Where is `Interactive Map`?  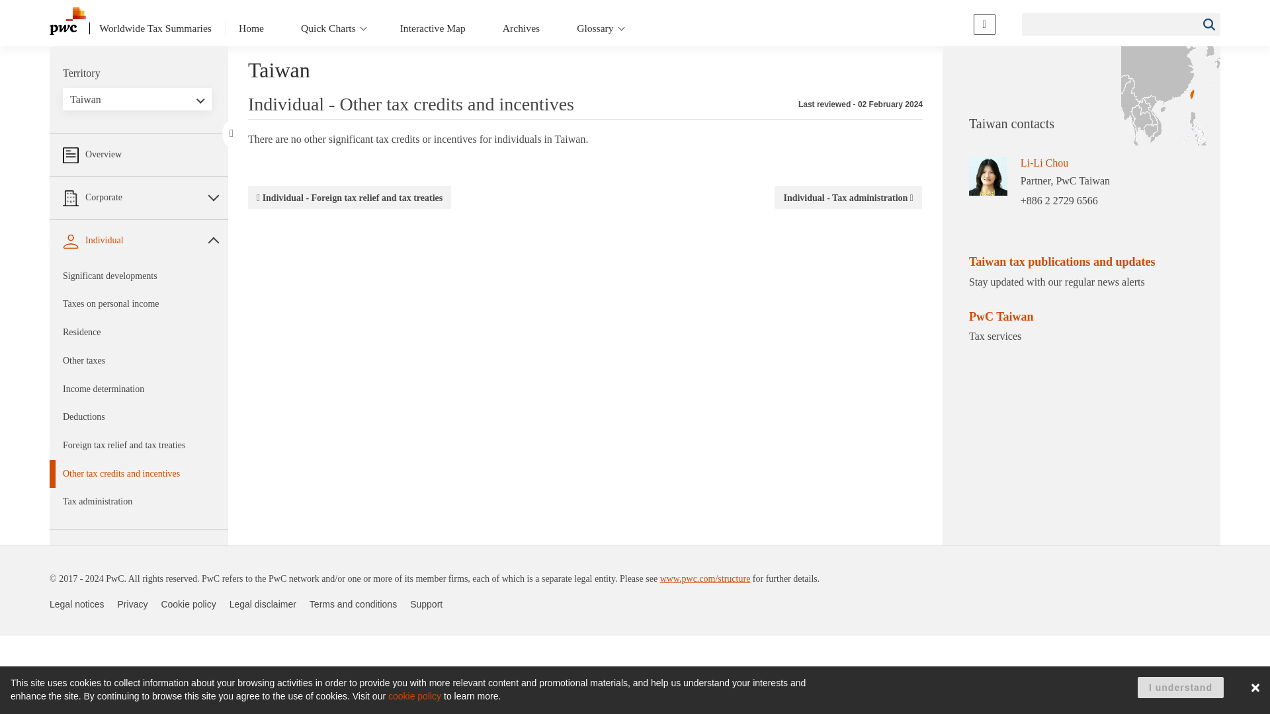 Interactive Map is located at coordinates (433, 28).